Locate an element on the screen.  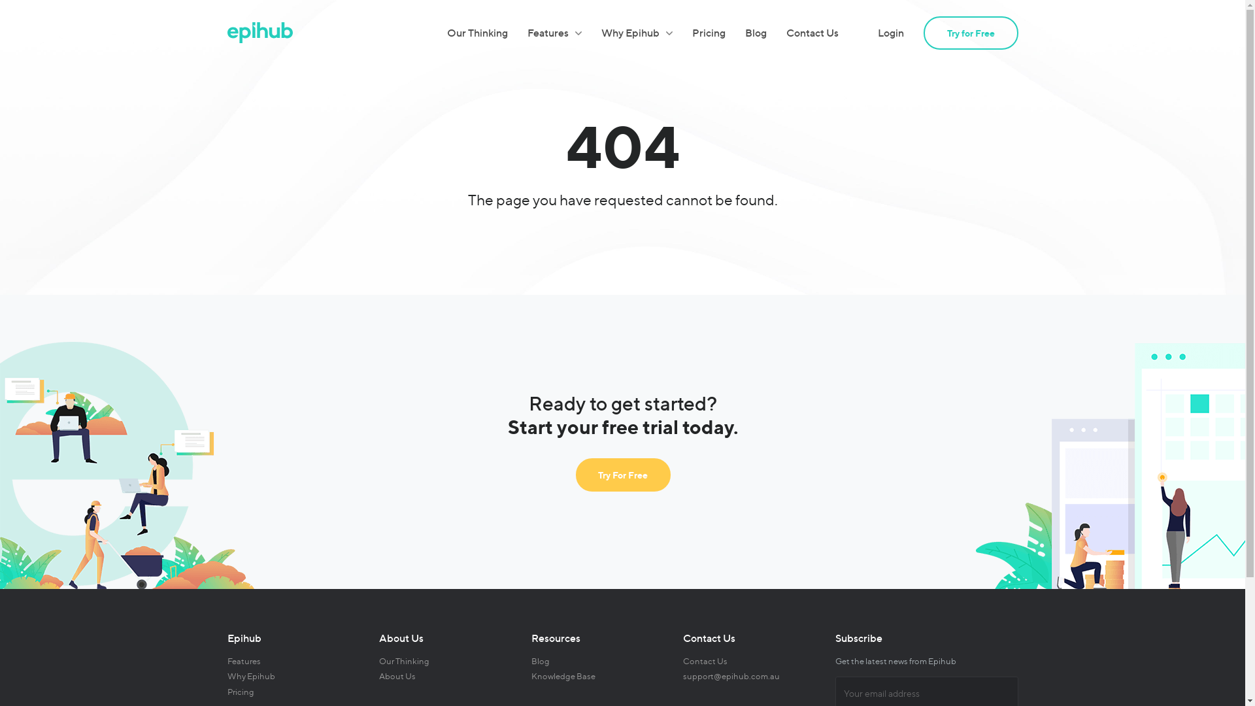
Pricing is located at coordinates (241, 692).